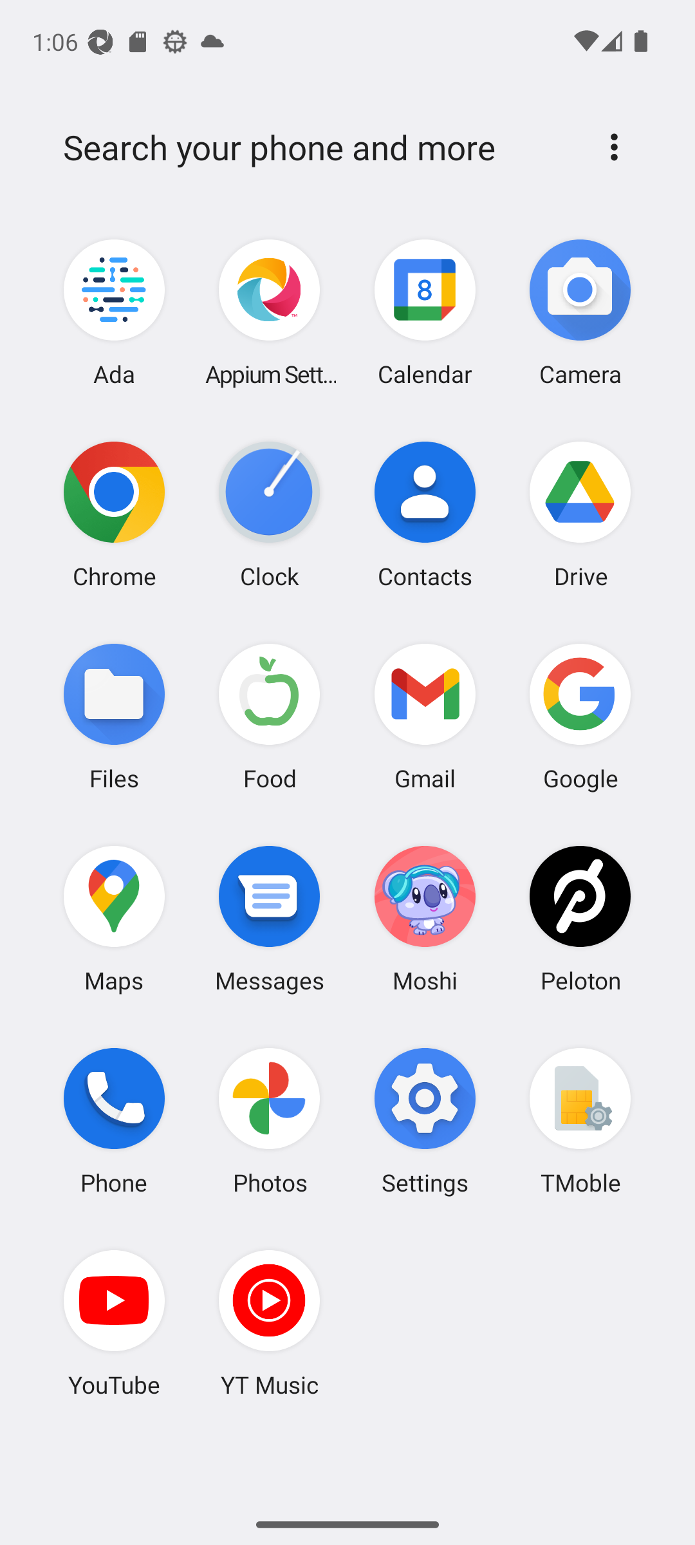 This screenshot has width=695, height=1545. I want to click on Google, so click(580, 716).